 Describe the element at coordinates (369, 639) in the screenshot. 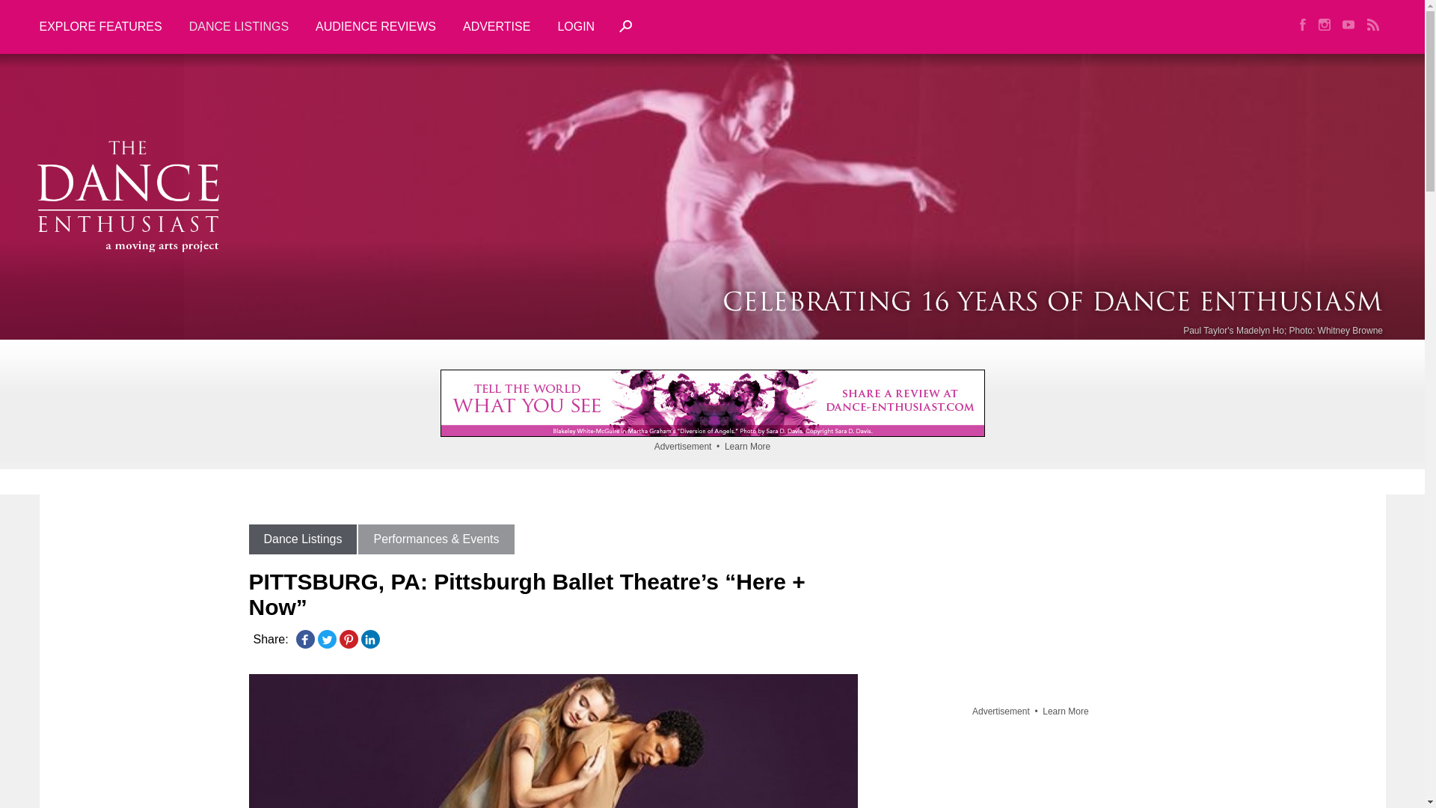

I see `LinkedIn` at that location.